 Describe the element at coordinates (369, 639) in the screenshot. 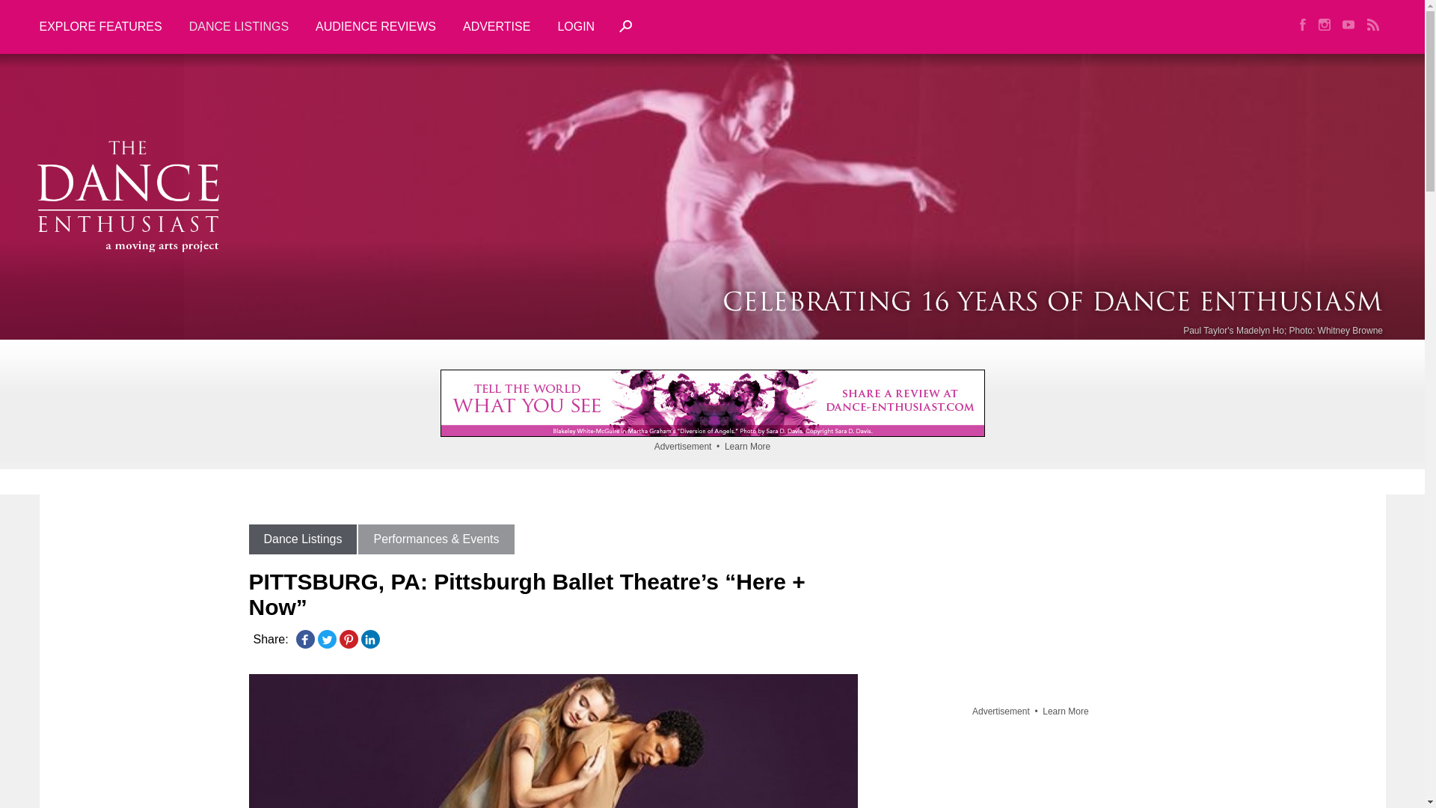

I see `LinkedIn` at that location.